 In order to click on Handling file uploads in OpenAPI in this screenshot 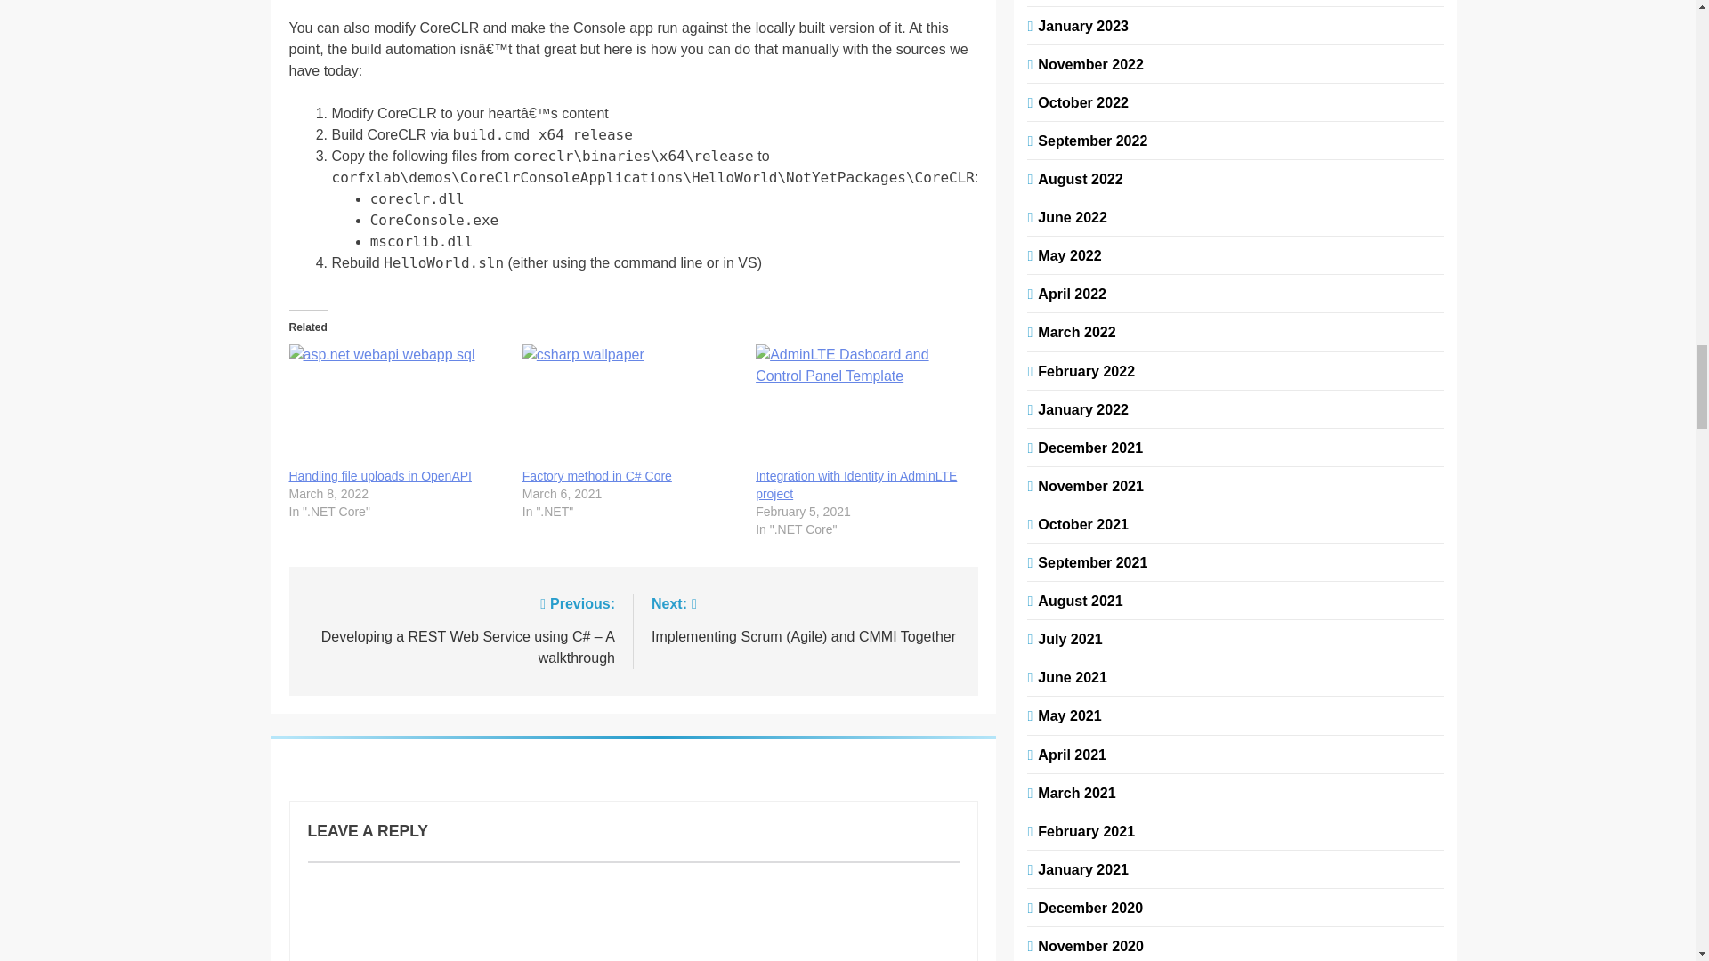, I will do `click(379, 476)`.